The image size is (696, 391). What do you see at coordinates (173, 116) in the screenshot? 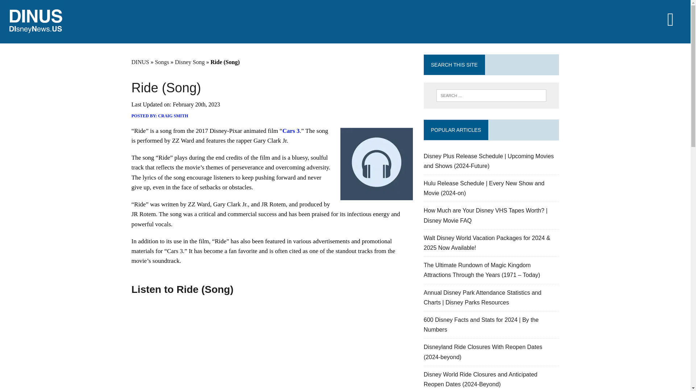
I see `CRAIG SMITH` at bounding box center [173, 116].